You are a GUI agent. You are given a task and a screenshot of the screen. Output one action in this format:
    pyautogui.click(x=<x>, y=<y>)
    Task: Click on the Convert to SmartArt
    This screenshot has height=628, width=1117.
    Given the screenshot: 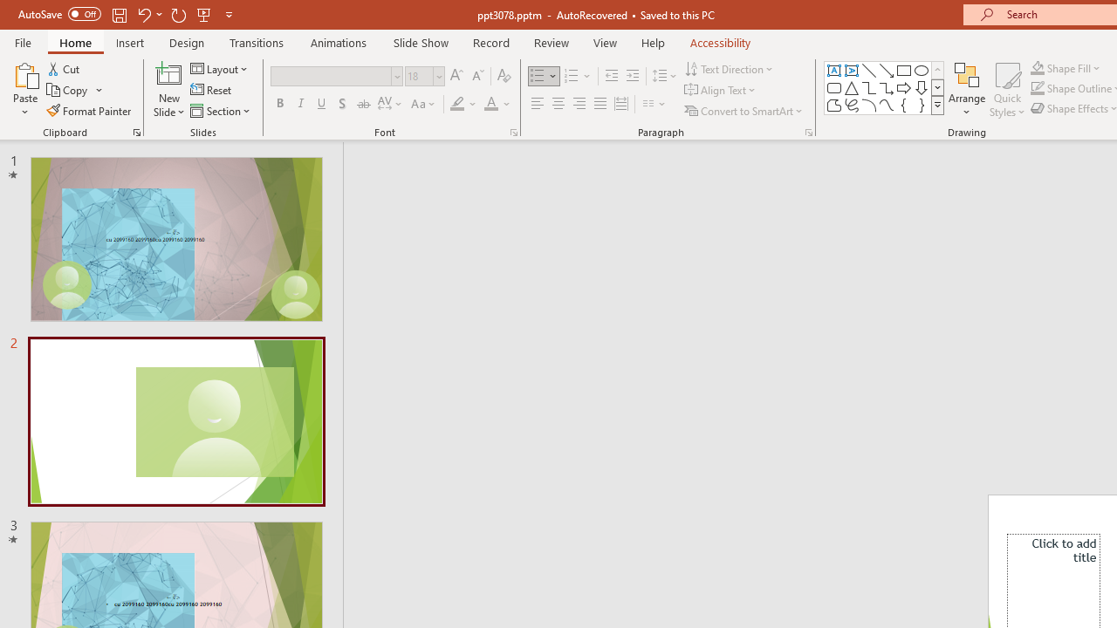 What is the action you would take?
    pyautogui.click(x=744, y=110)
    